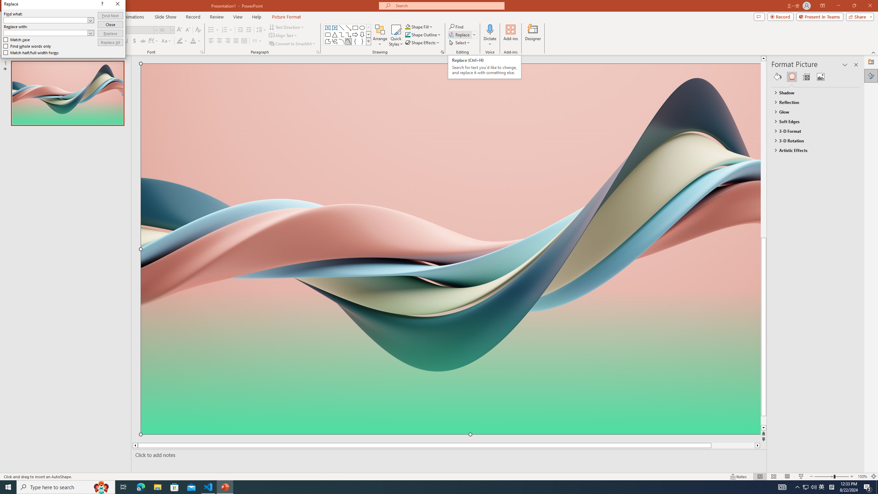 The height and width of the screenshot is (494, 878). Describe the element at coordinates (49, 20) in the screenshot. I see `Find what` at that location.